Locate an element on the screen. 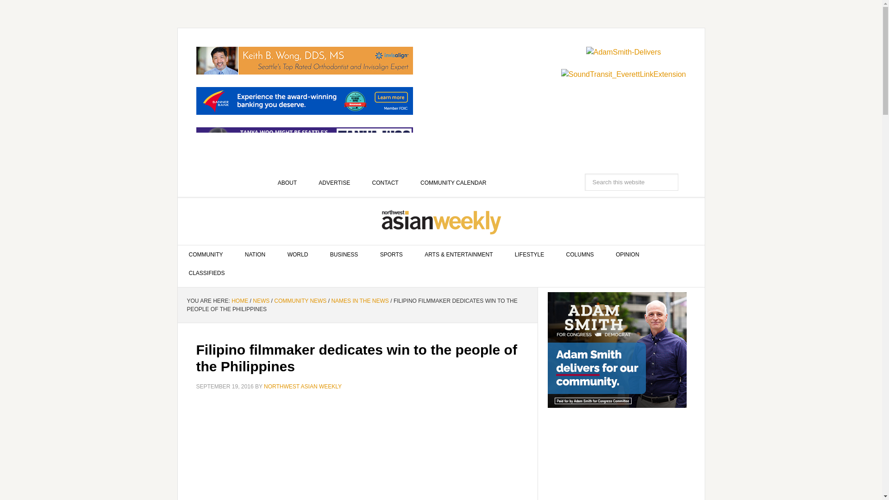 The width and height of the screenshot is (889, 500). COMMUNITY CALENDAR is located at coordinates (453, 182).